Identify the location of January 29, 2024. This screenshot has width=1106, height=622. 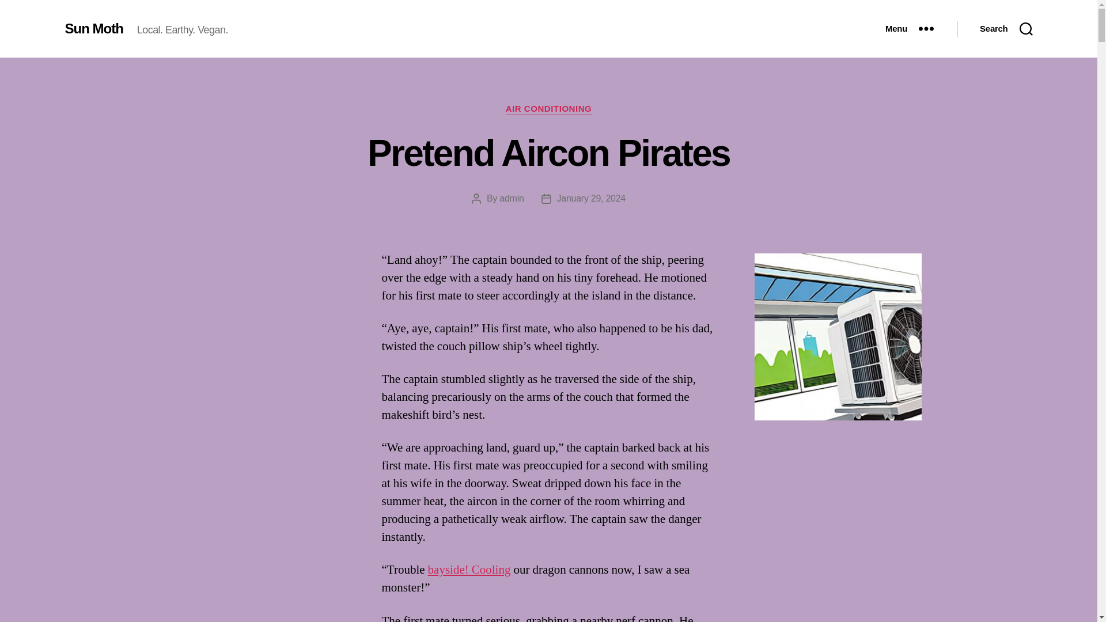
(591, 198).